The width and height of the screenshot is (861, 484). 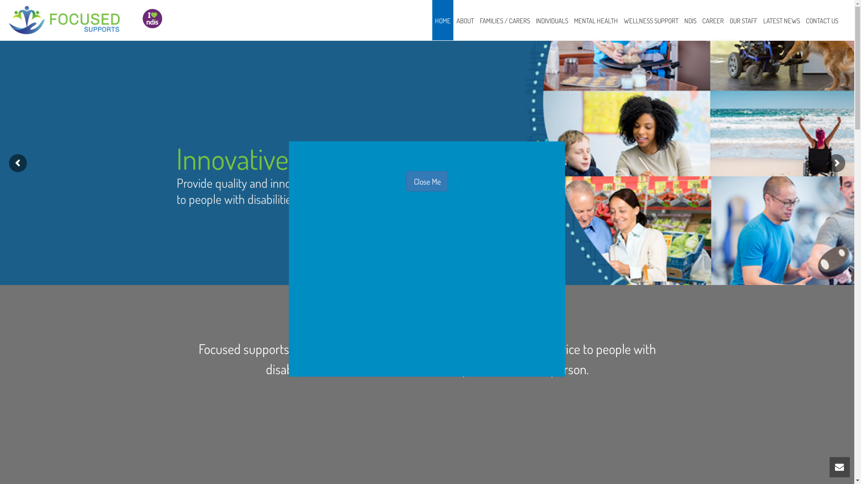 What do you see at coordinates (713, 20) in the screenshot?
I see `CAREER` at bounding box center [713, 20].